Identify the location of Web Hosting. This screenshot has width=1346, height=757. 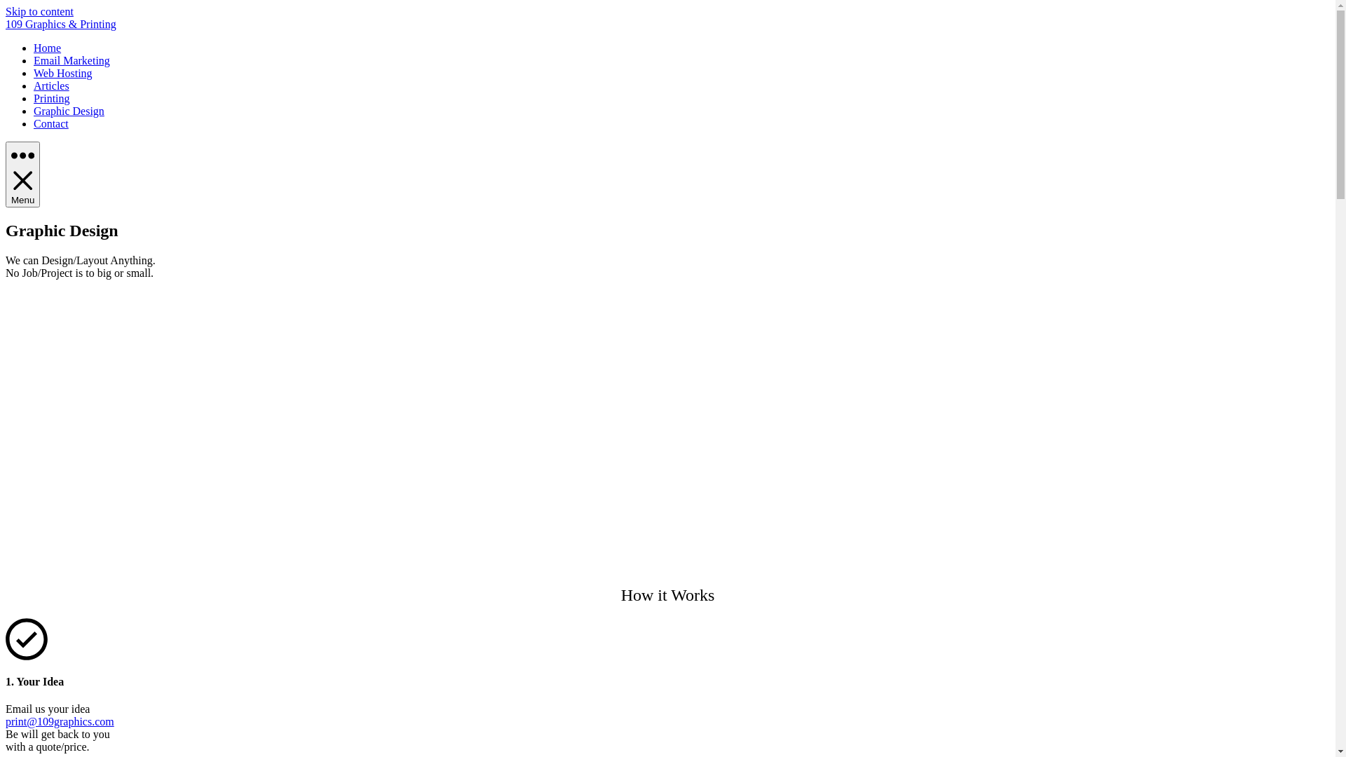
(63, 73).